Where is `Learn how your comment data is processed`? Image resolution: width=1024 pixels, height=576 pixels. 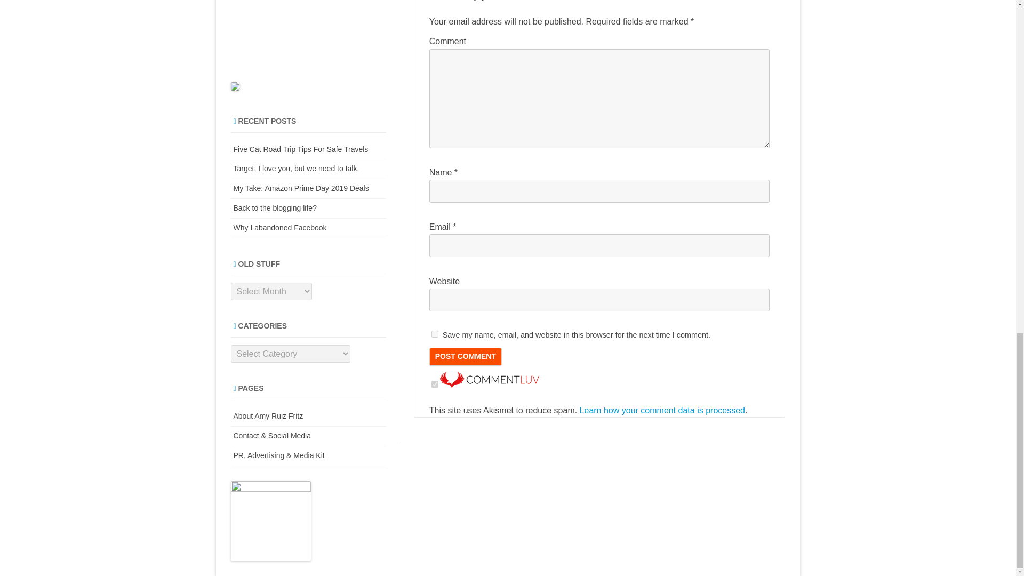
Learn how your comment data is processed is located at coordinates (662, 410).